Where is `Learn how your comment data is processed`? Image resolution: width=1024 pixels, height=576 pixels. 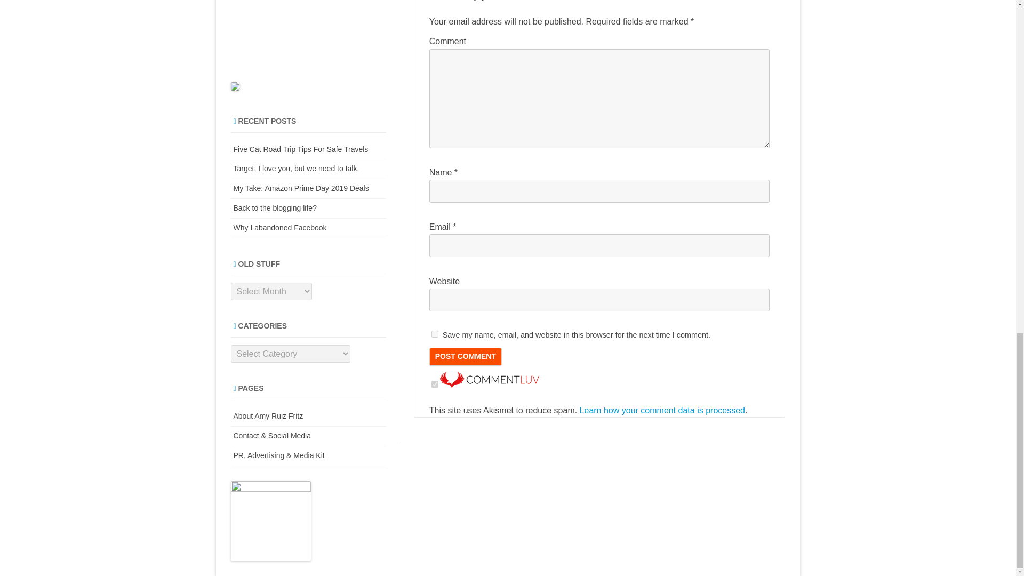
Learn how your comment data is processed is located at coordinates (662, 410).